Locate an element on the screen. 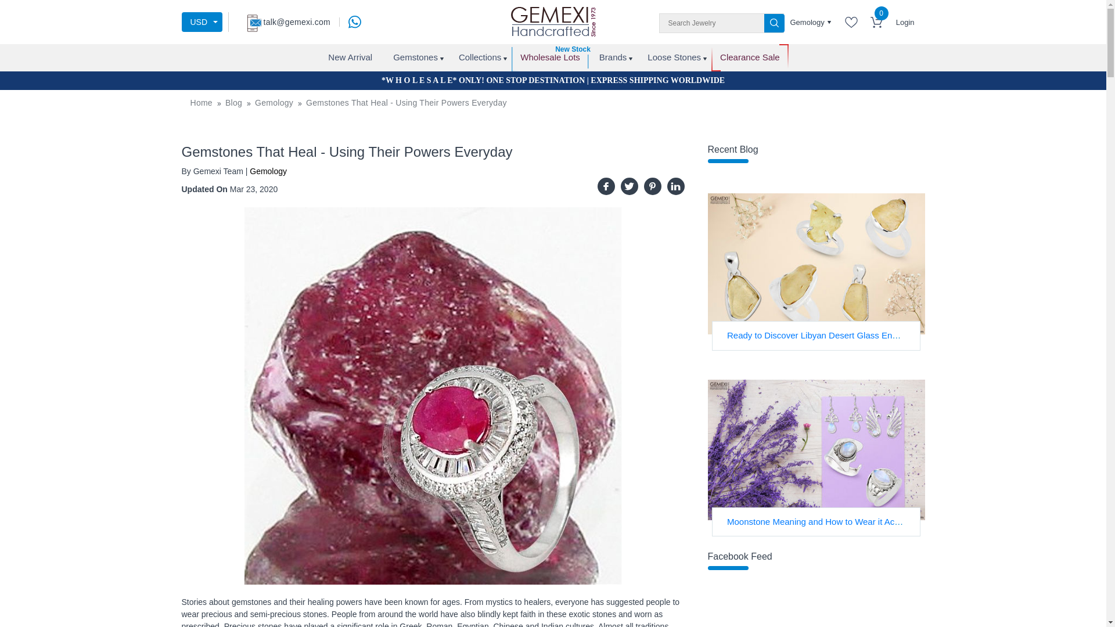 The width and height of the screenshot is (1115, 627). Home is located at coordinates (202, 102).